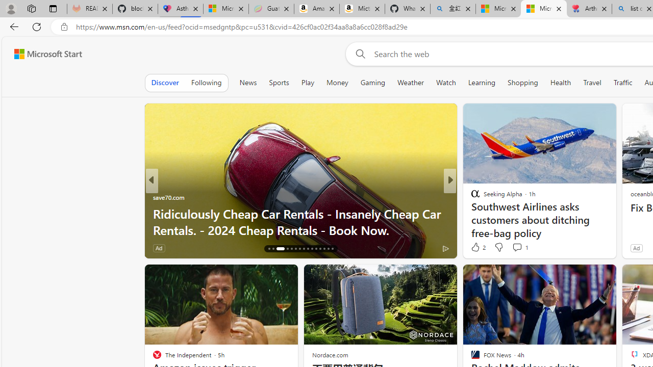  Describe the element at coordinates (523, 248) in the screenshot. I see `View comments 4 Comment` at that location.